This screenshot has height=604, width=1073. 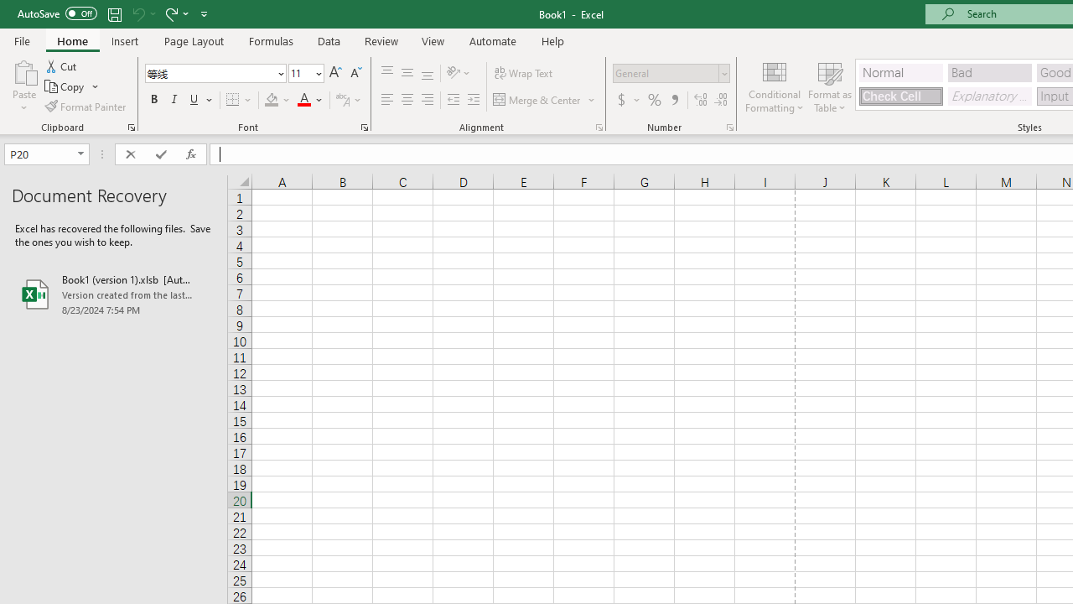 What do you see at coordinates (671, 74) in the screenshot?
I see `Number Format` at bounding box center [671, 74].